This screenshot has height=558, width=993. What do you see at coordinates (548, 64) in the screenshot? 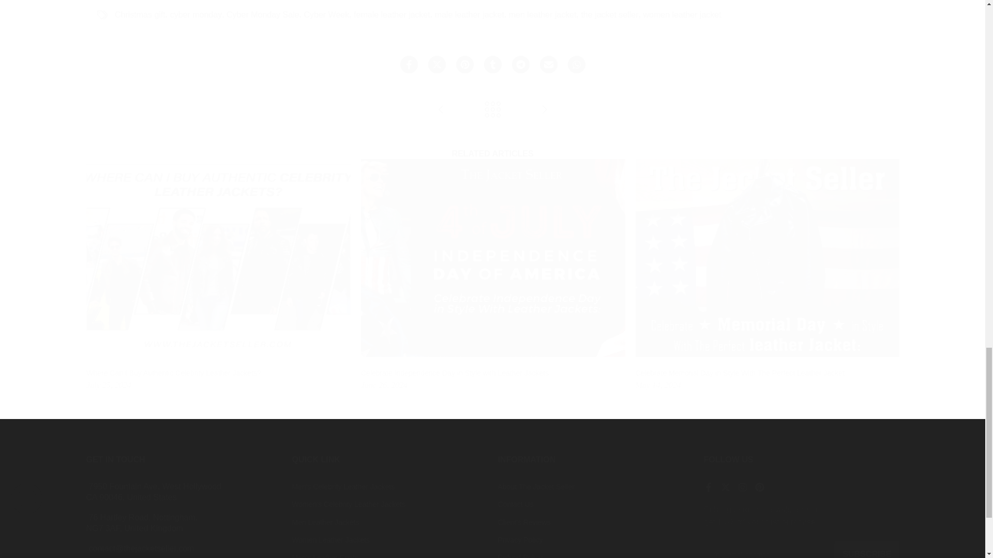
I see `Share on Email` at bounding box center [548, 64].